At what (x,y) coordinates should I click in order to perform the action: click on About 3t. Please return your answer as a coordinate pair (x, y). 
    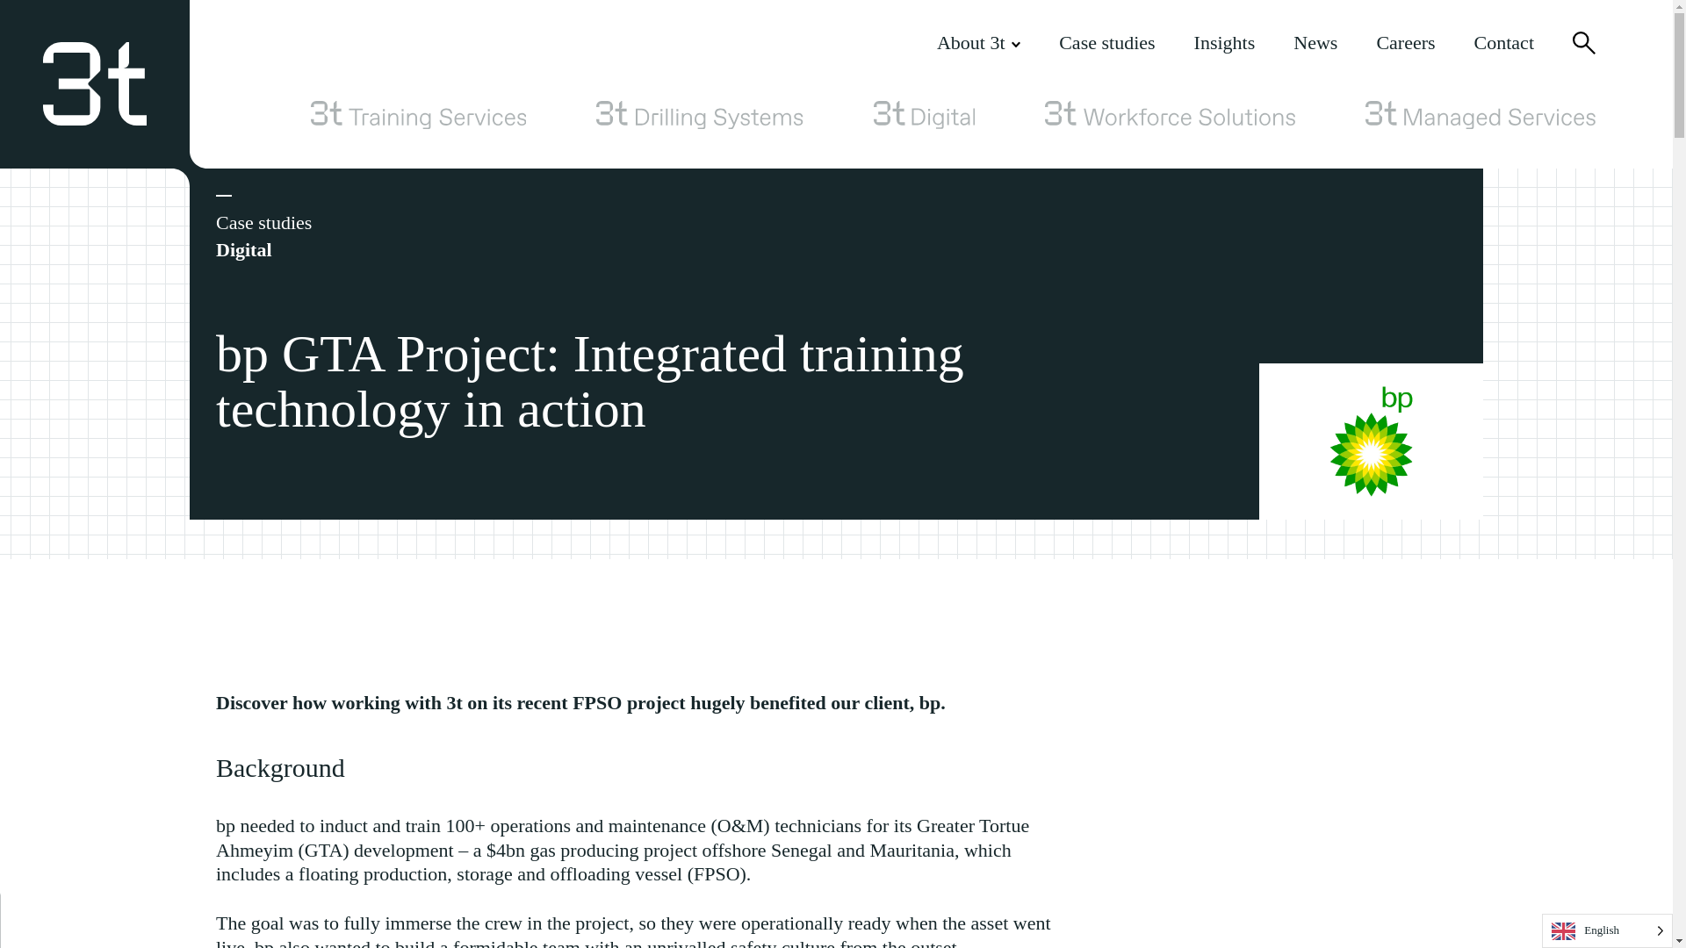
    Looking at the image, I should click on (978, 42).